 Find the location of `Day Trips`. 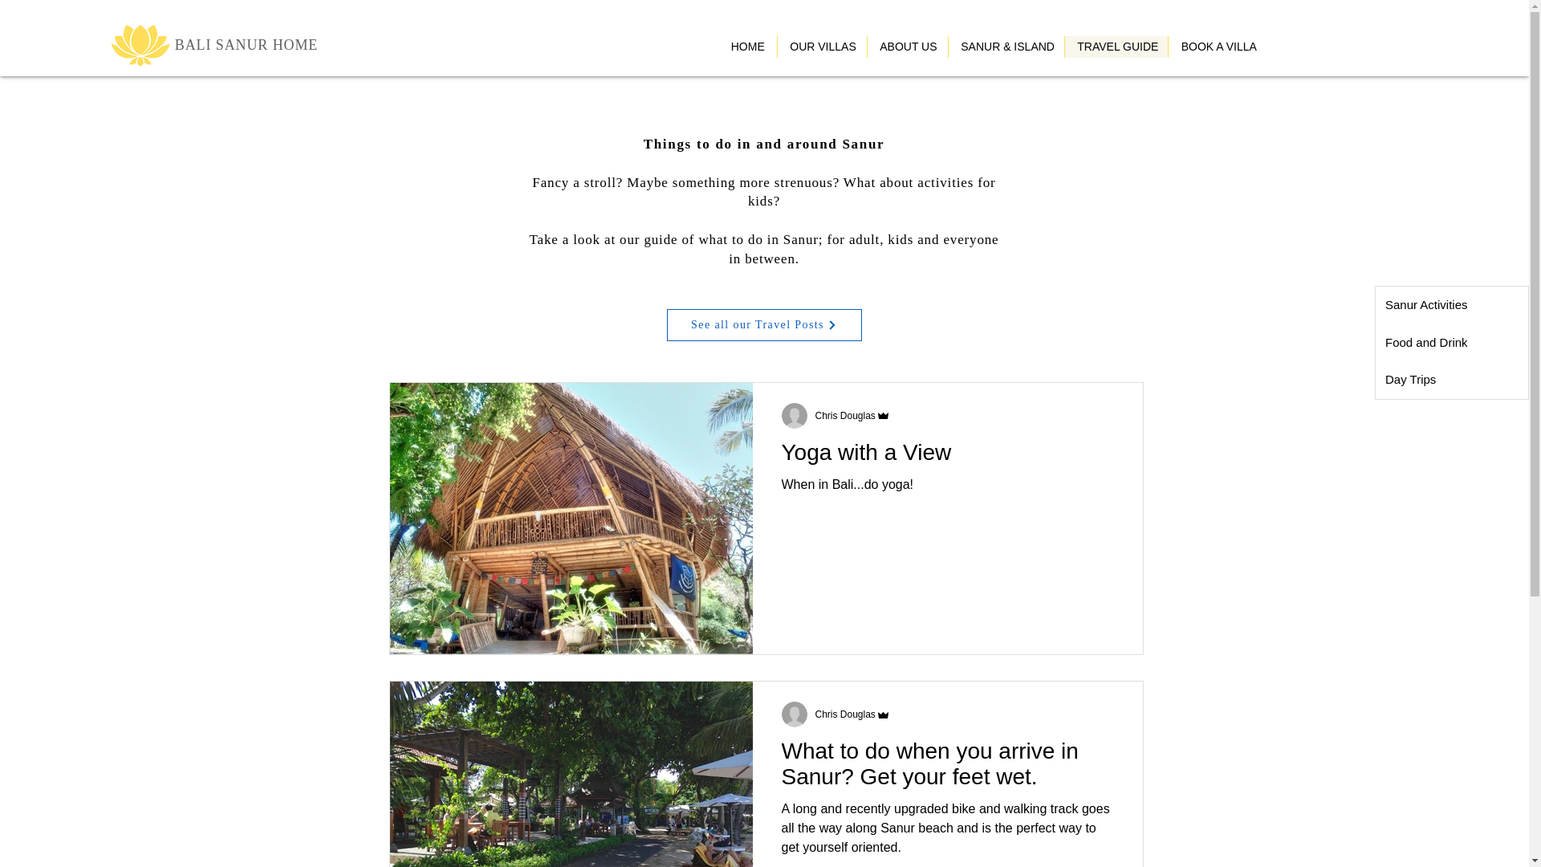

Day Trips is located at coordinates (1452, 380).